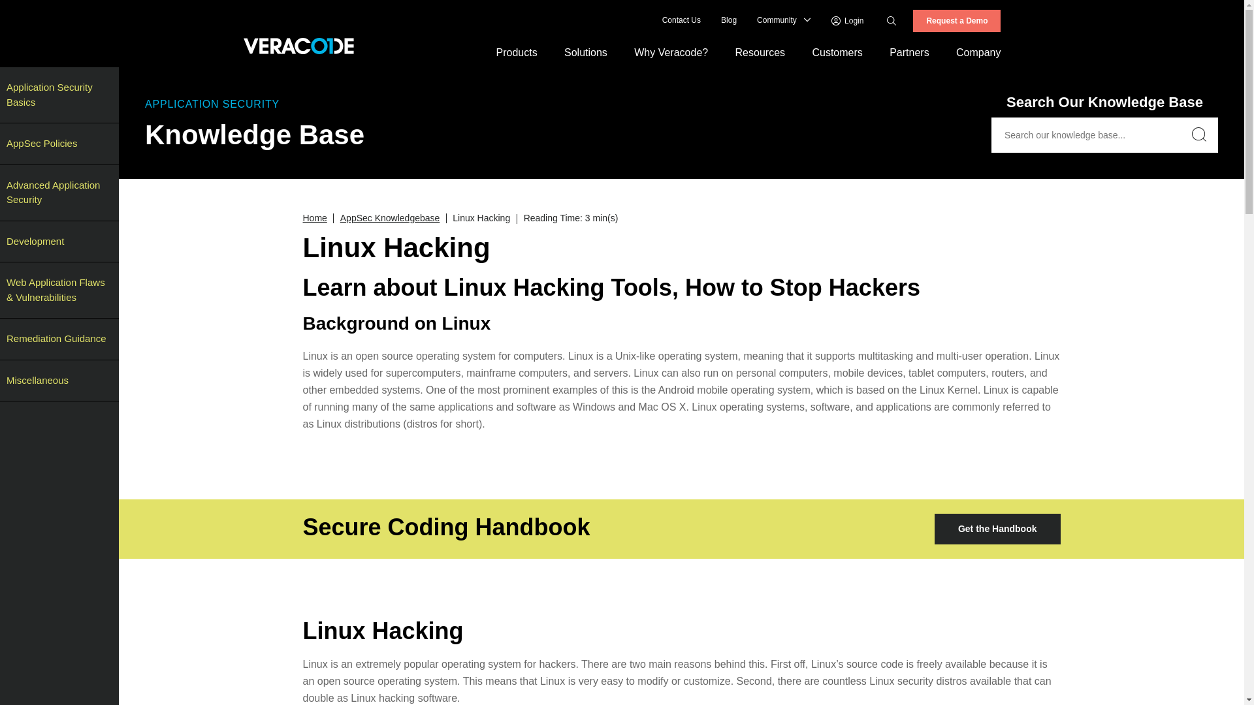 The width and height of the screenshot is (1254, 705). Describe the element at coordinates (681, 20) in the screenshot. I see `Contact Us` at that location.